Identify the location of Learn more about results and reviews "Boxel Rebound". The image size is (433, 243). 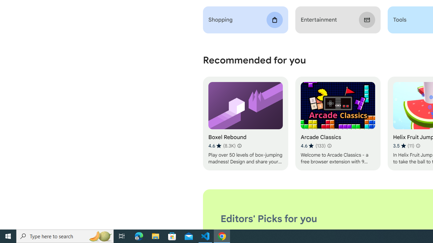
(240, 146).